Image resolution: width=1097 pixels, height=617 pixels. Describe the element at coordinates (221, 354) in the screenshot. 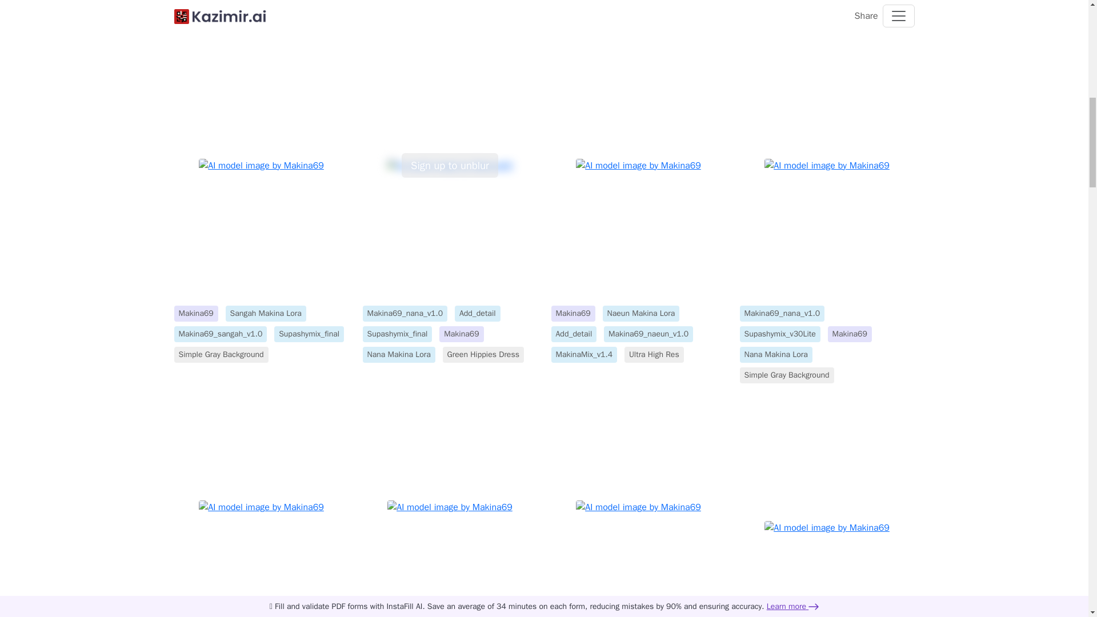

I see `Simple Gray Background` at that location.